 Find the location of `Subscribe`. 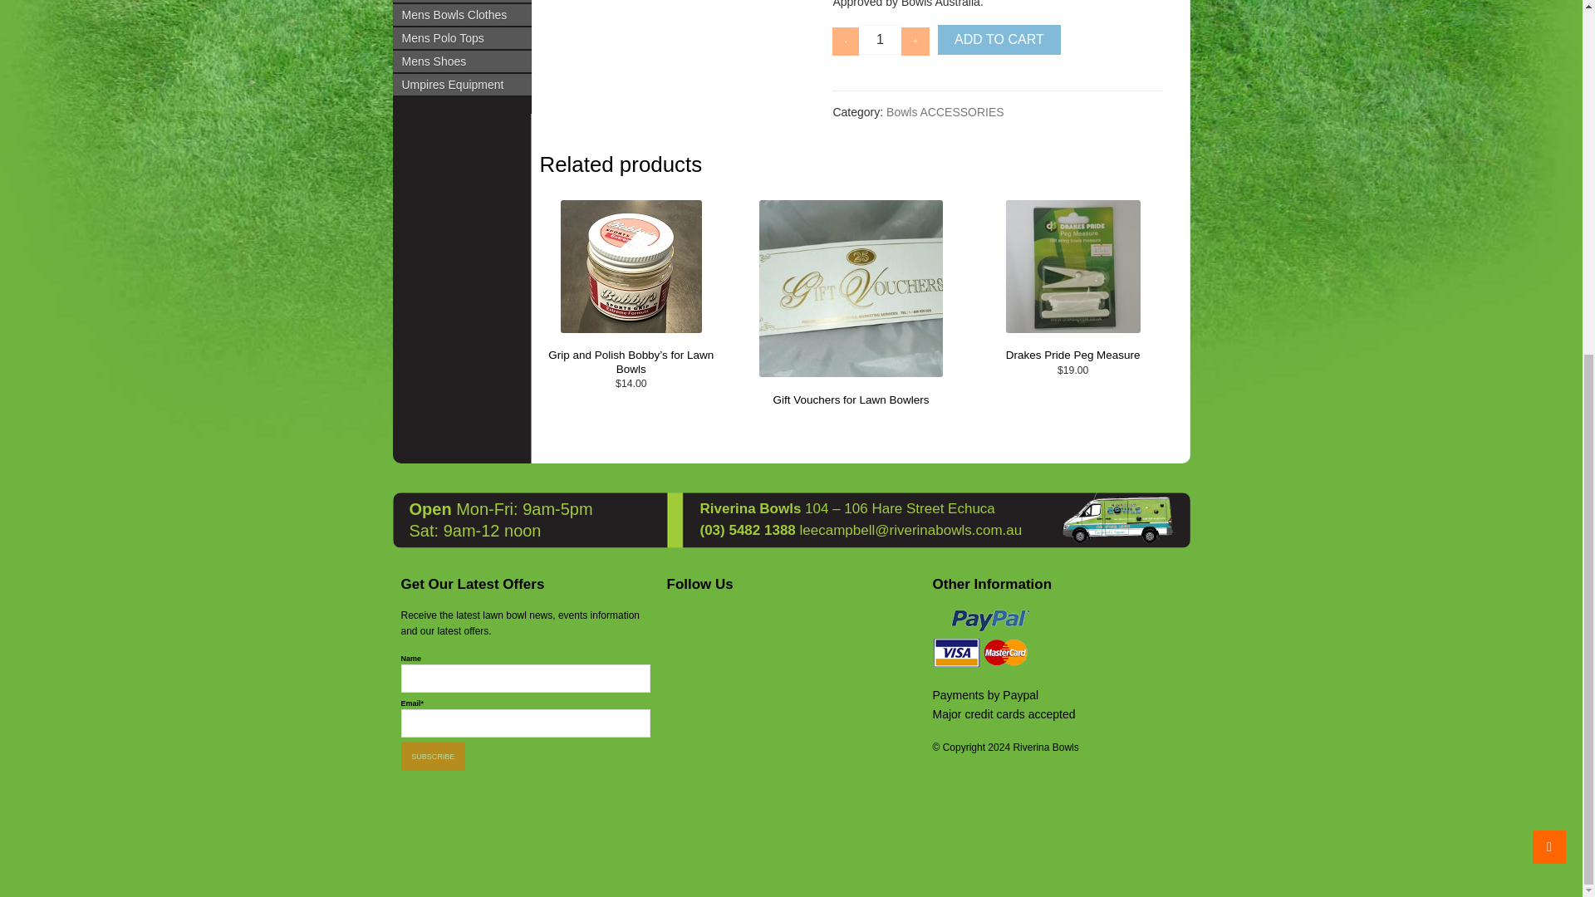

Subscribe is located at coordinates (432, 756).